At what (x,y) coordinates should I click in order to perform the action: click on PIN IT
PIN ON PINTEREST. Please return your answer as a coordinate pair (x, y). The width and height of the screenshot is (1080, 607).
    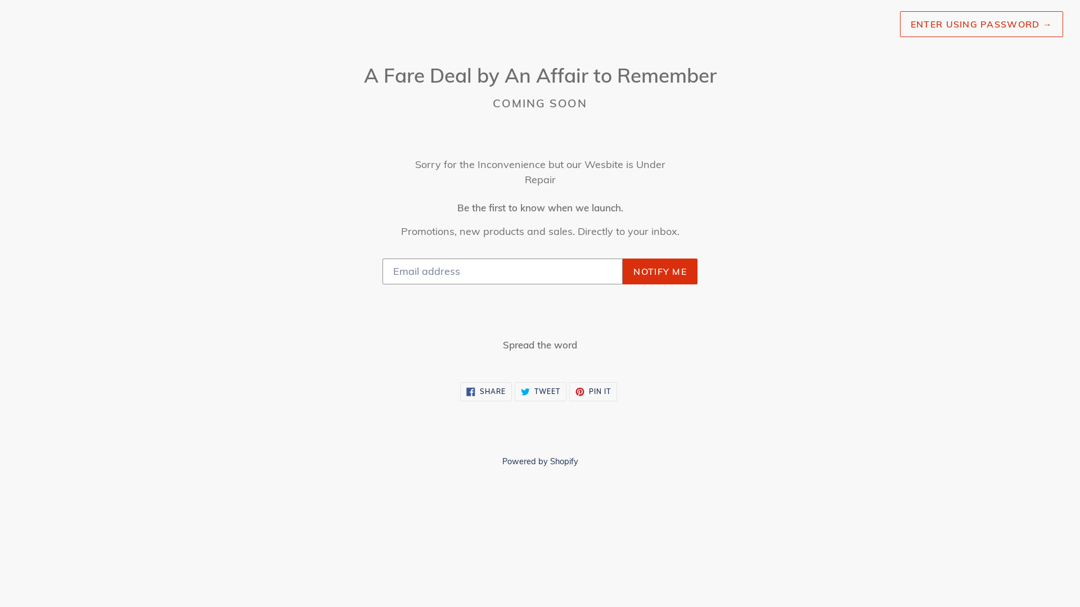
    Looking at the image, I should click on (593, 392).